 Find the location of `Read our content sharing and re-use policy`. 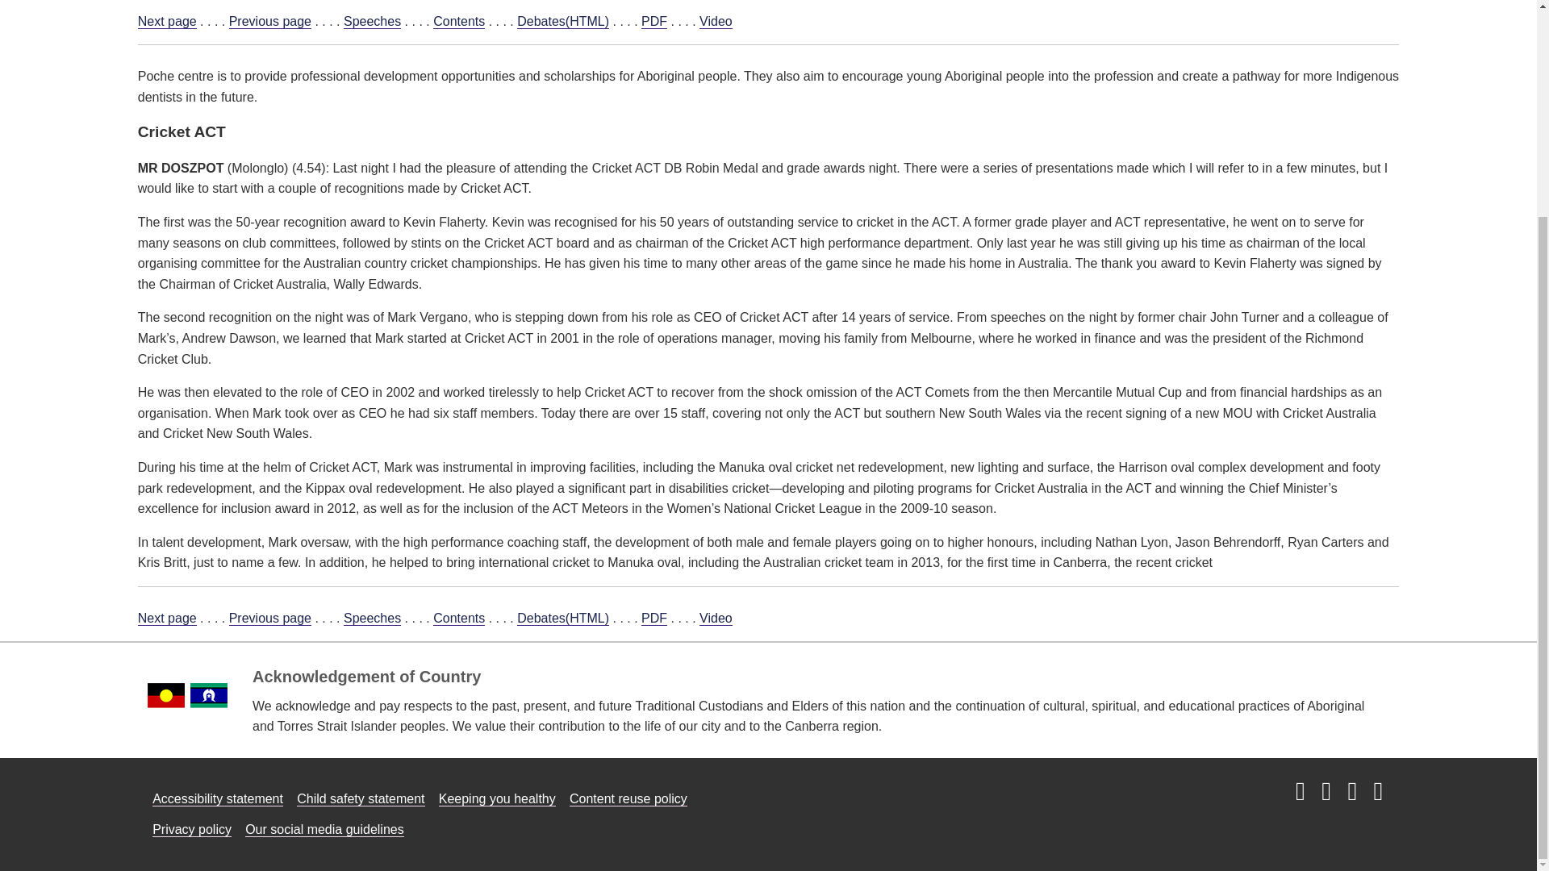

Read our content sharing and re-use policy is located at coordinates (628, 798).